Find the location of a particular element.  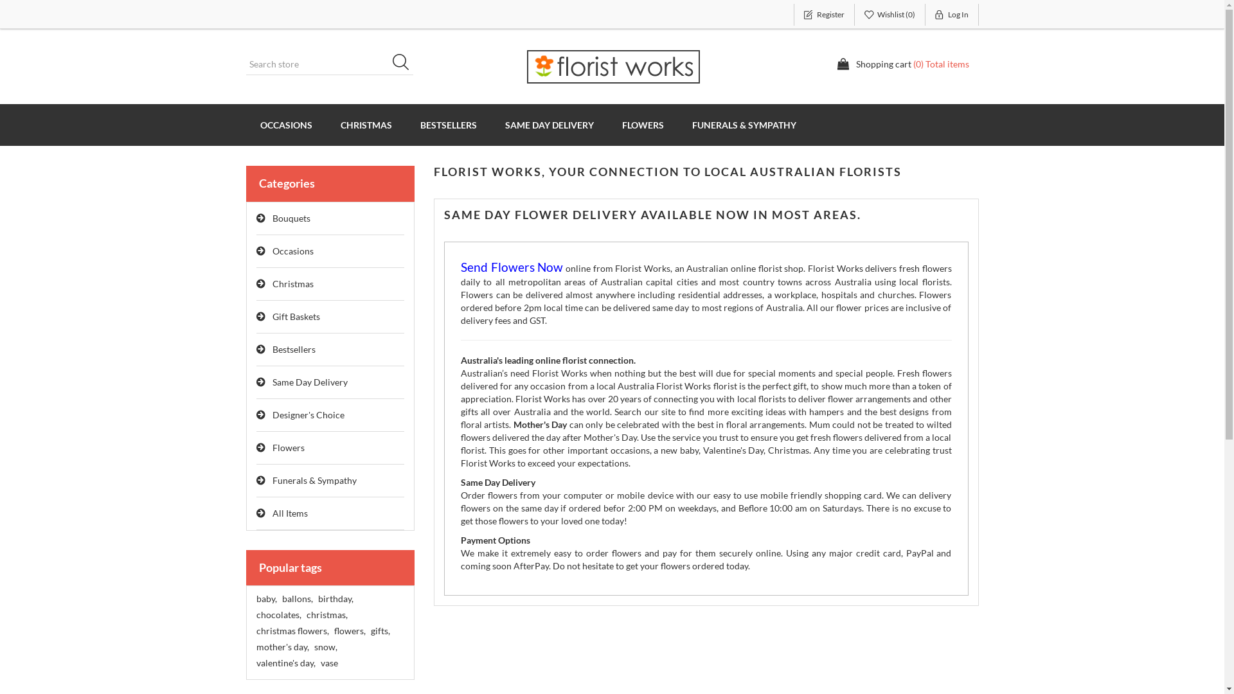

Send Flowers Now is located at coordinates (512, 269).